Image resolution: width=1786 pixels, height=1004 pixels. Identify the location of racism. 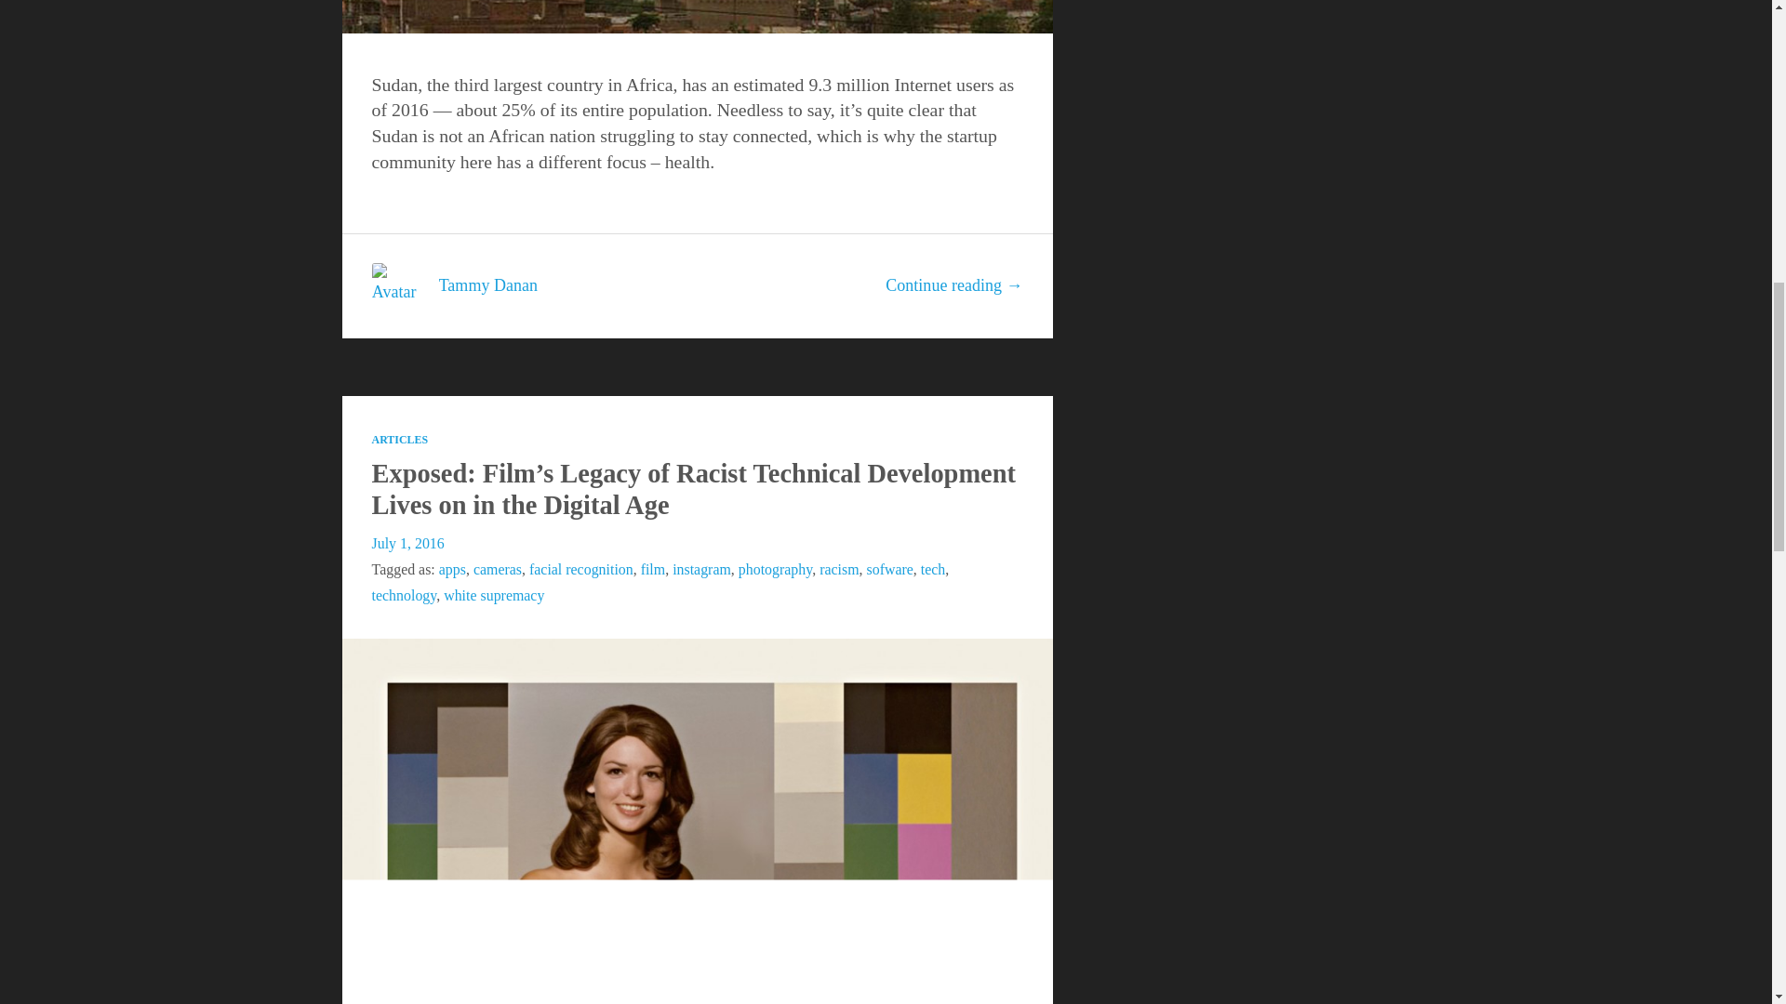
(839, 569).